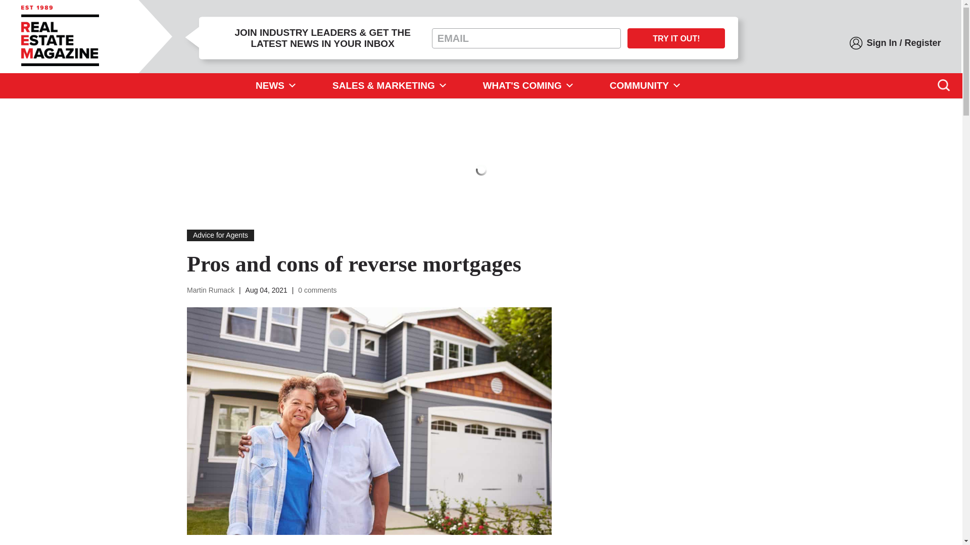 The width and height of the screenshot is (970, 545). What do you see at coordinates (881, 43) in the screenshot?
I see `Sign In` at bounding box center [881, 43].